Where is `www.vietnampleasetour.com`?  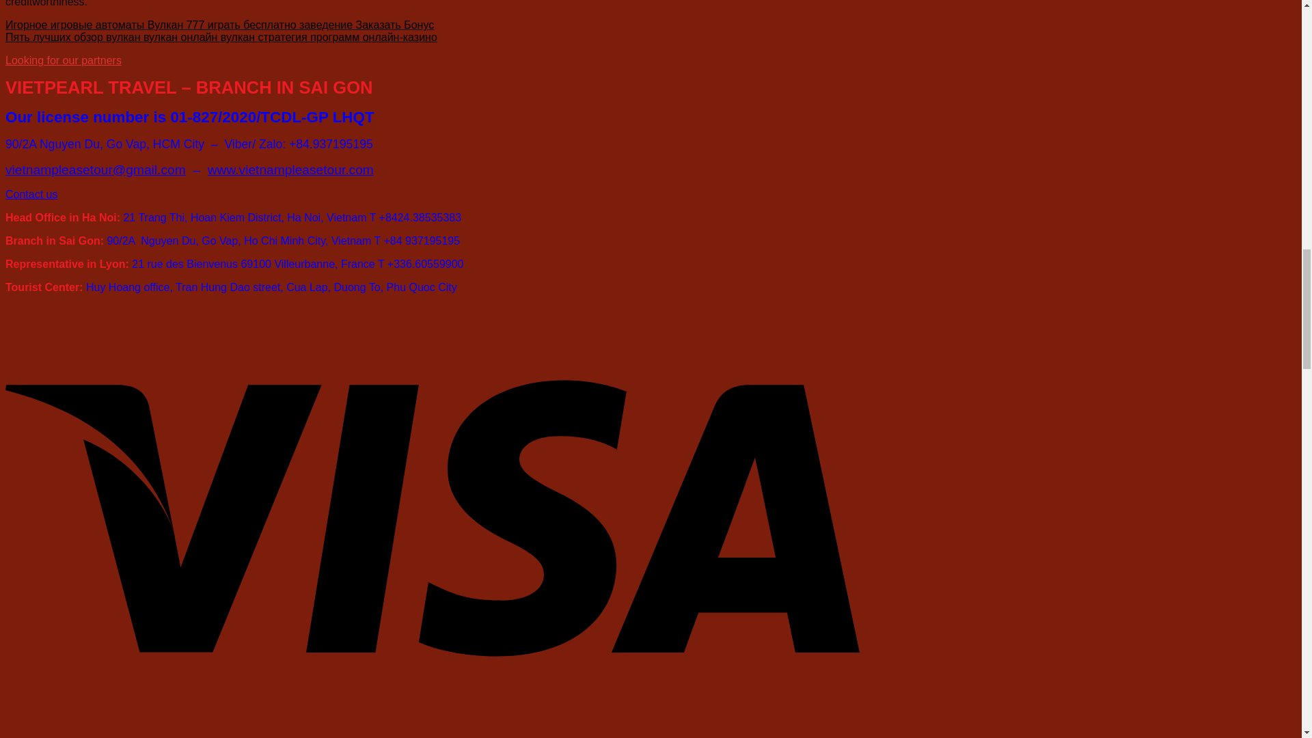
www.vietnampleasetour.com is located at coordinates (290, 169).